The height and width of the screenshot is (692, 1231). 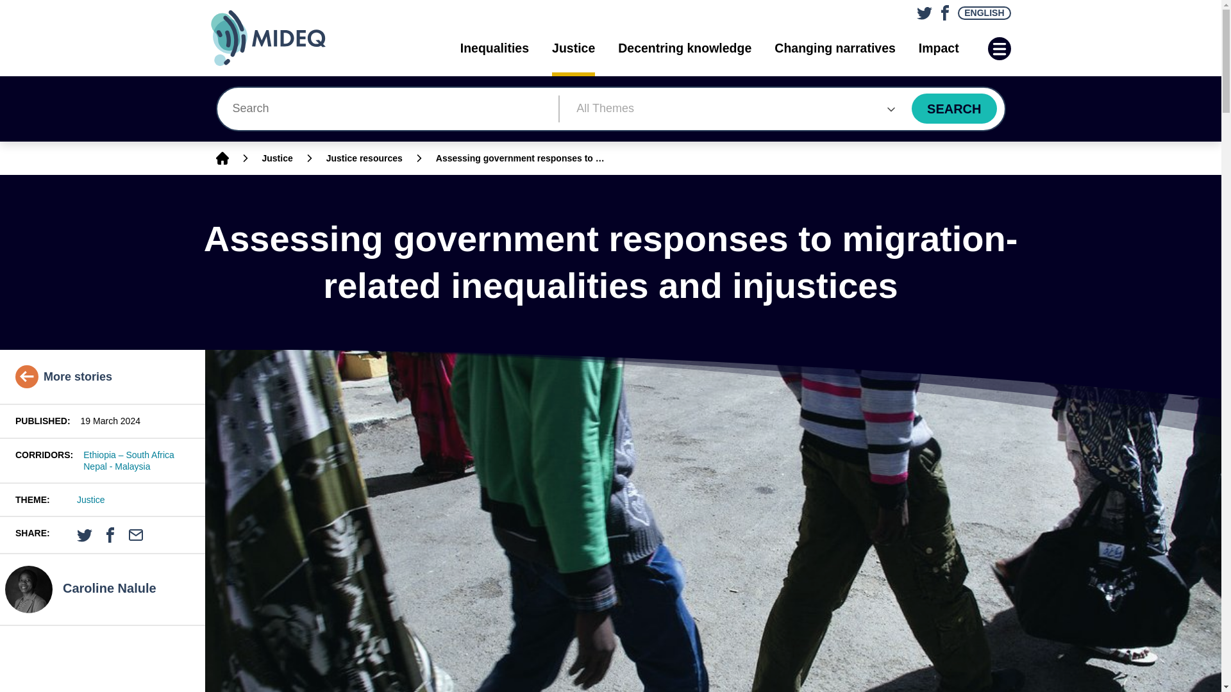 What do you see at coordinates (222, 158) in the screenshot?
I see `Home` at bounding box center [222, 158].